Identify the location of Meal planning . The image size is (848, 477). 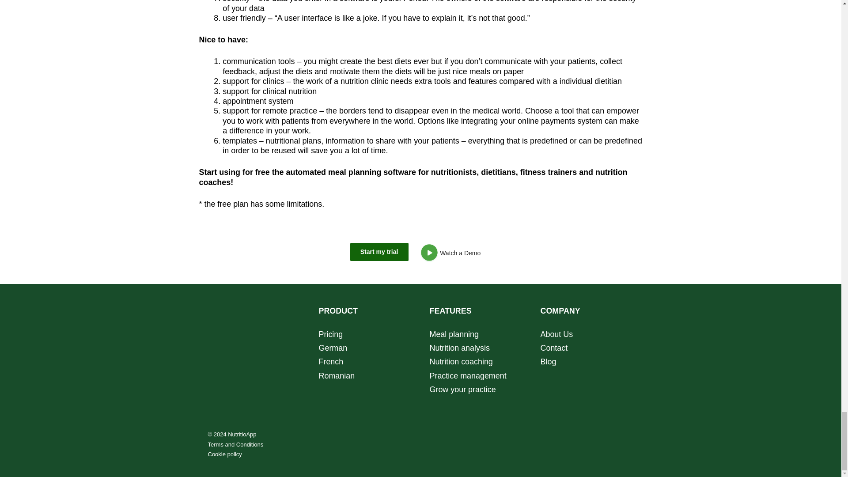
(455, 334).